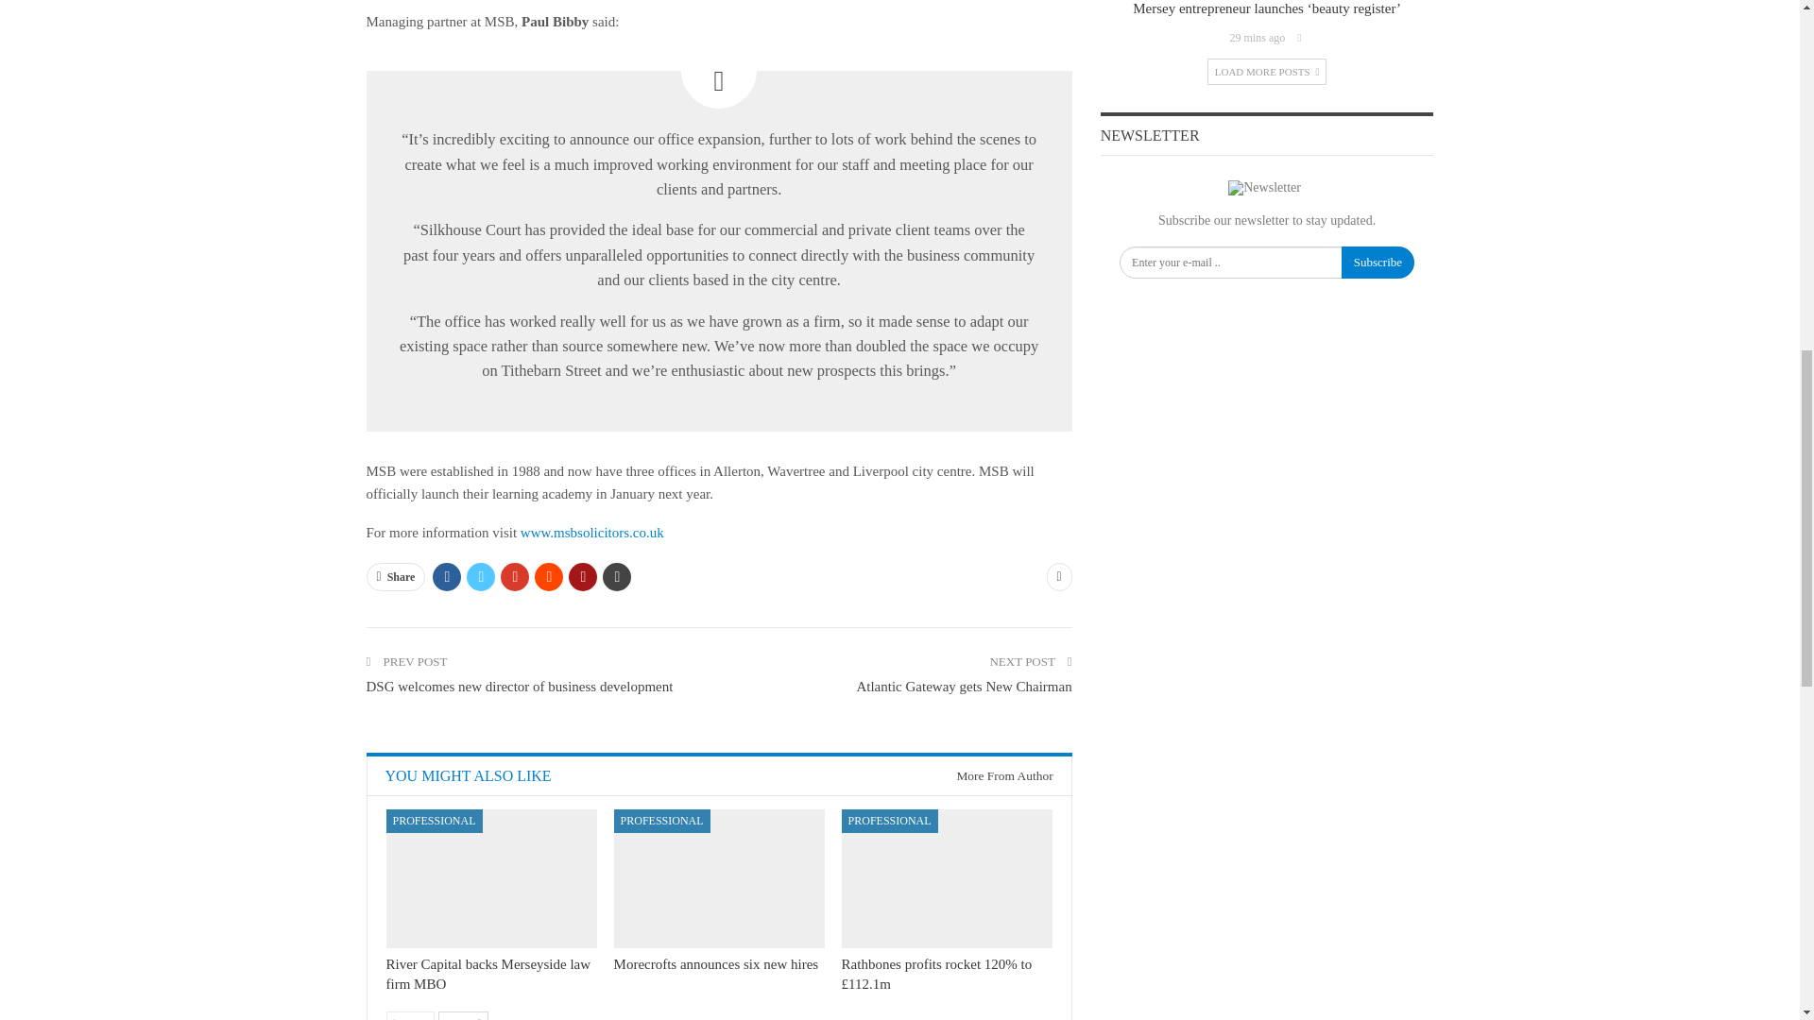 The width and height of the screenshot is (1814, 1020). What do you see at coordinates (463, 1016) in the screenshot?
I see `Next` at bounding box center [463, 1016].